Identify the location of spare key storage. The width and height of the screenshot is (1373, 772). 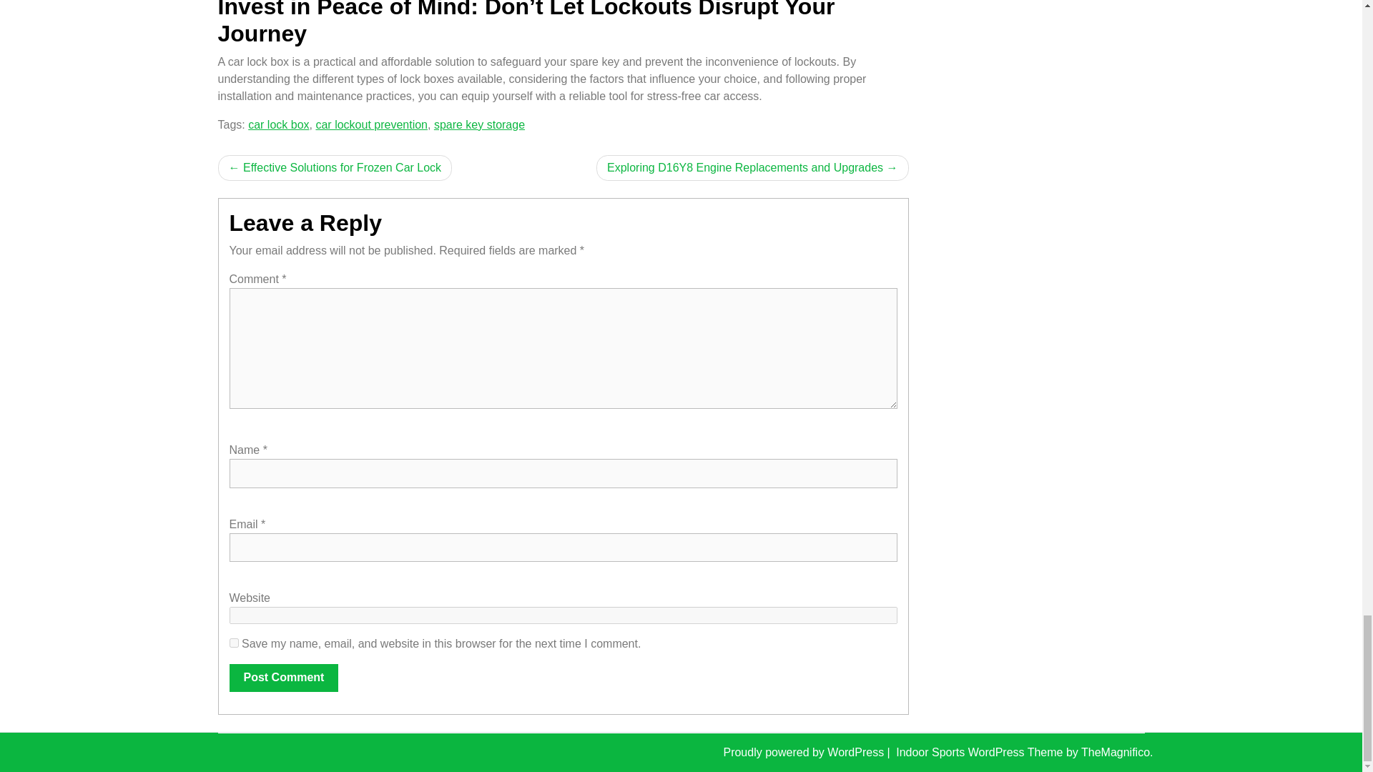
(479, 124).